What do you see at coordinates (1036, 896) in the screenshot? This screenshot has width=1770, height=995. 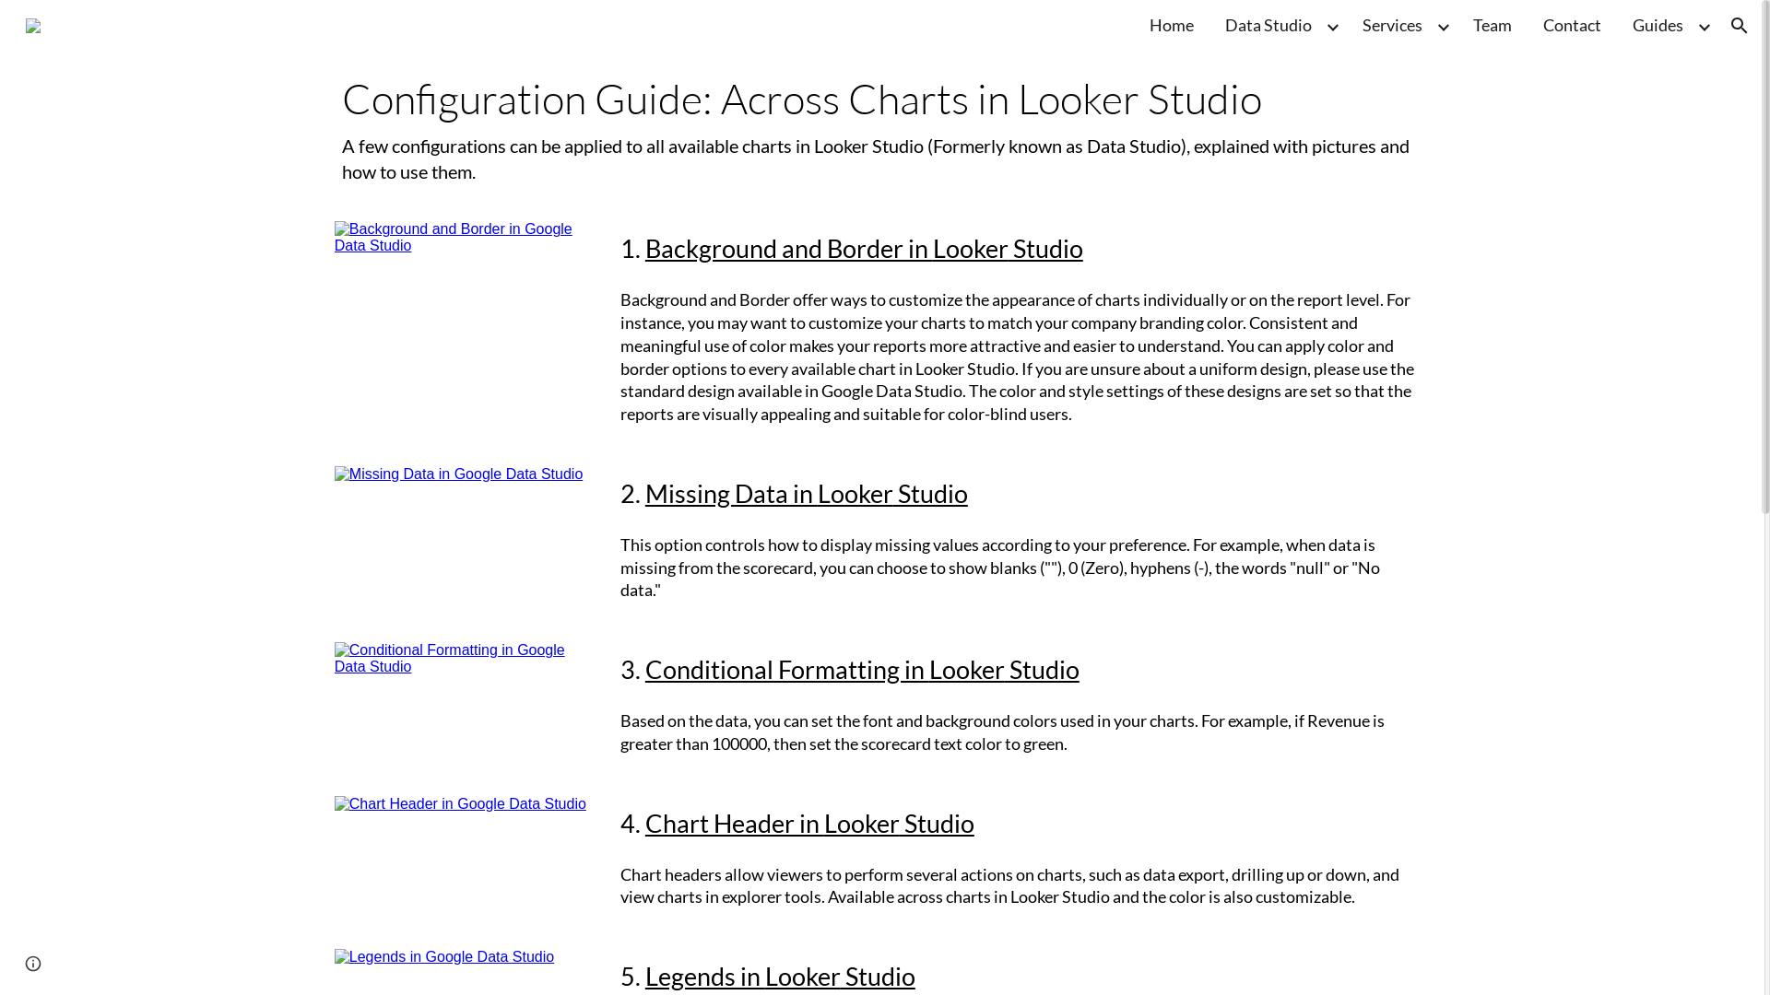 I see `Looker ` at bounding box center [1036, 896].